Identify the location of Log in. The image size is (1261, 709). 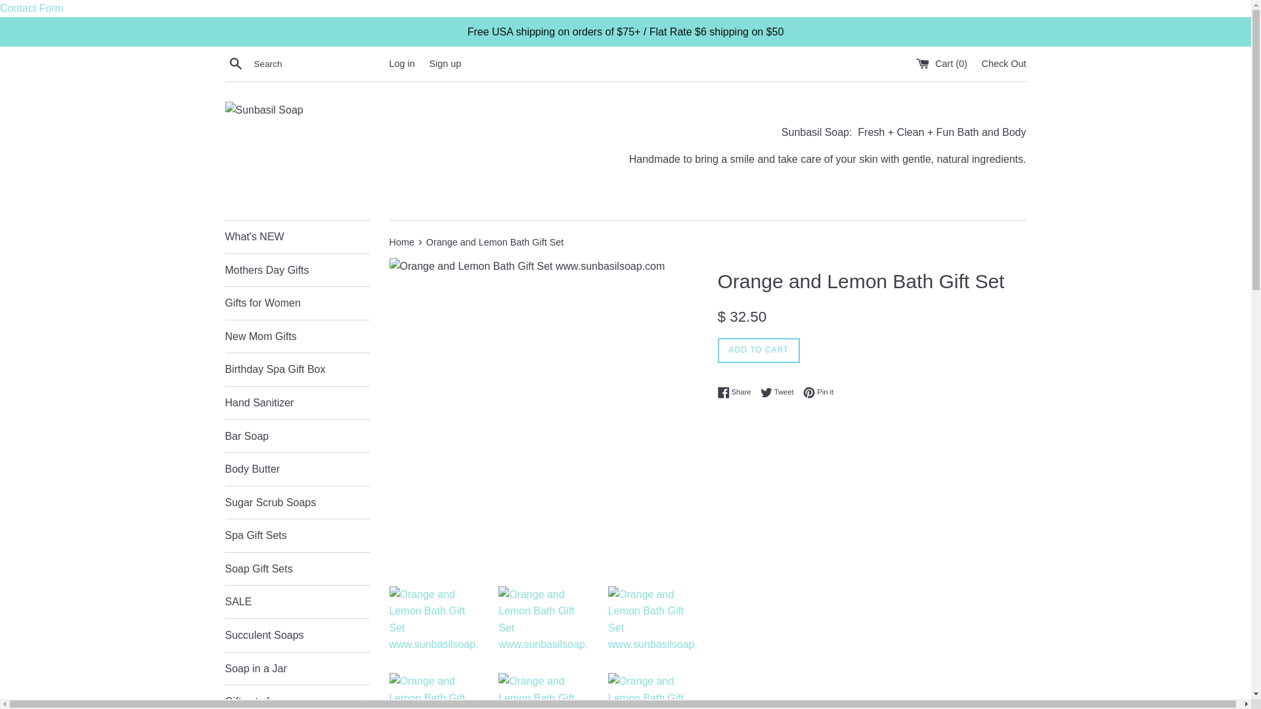
(401, 63).